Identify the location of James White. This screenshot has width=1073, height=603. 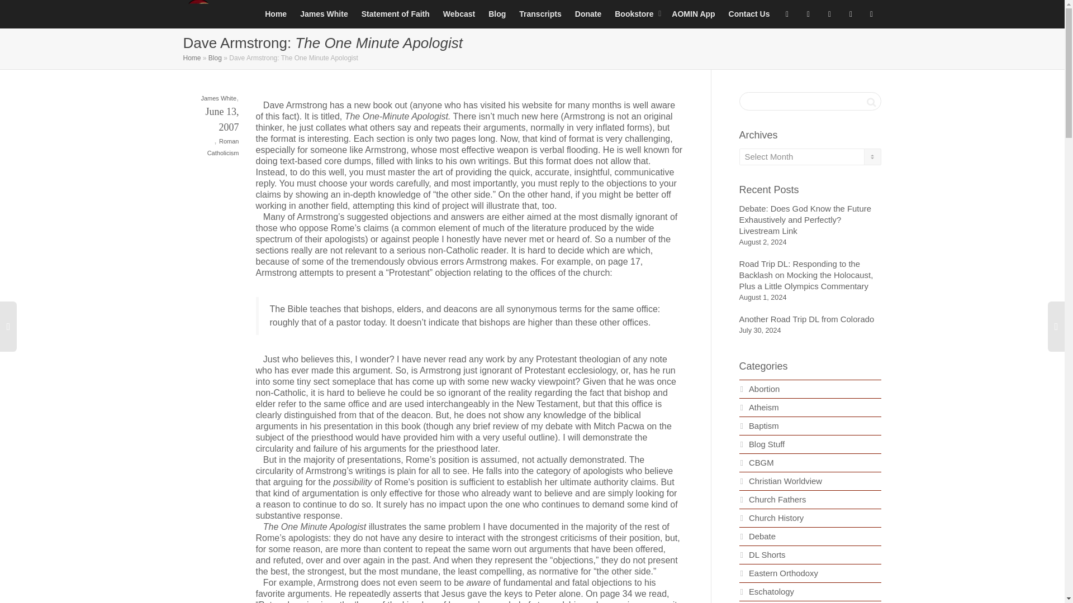
(324, 13).